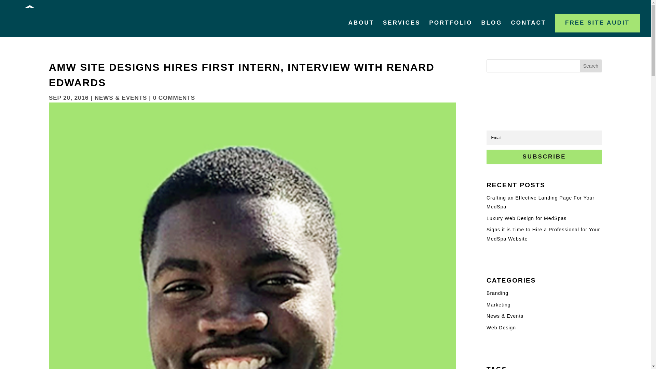 Image resolution: width=656 pixels, height=369 pixels. What do you see at coordinates (450, 33) in the screenshot?
I see `PORTFOLIO` at bounding box center [450, 33].